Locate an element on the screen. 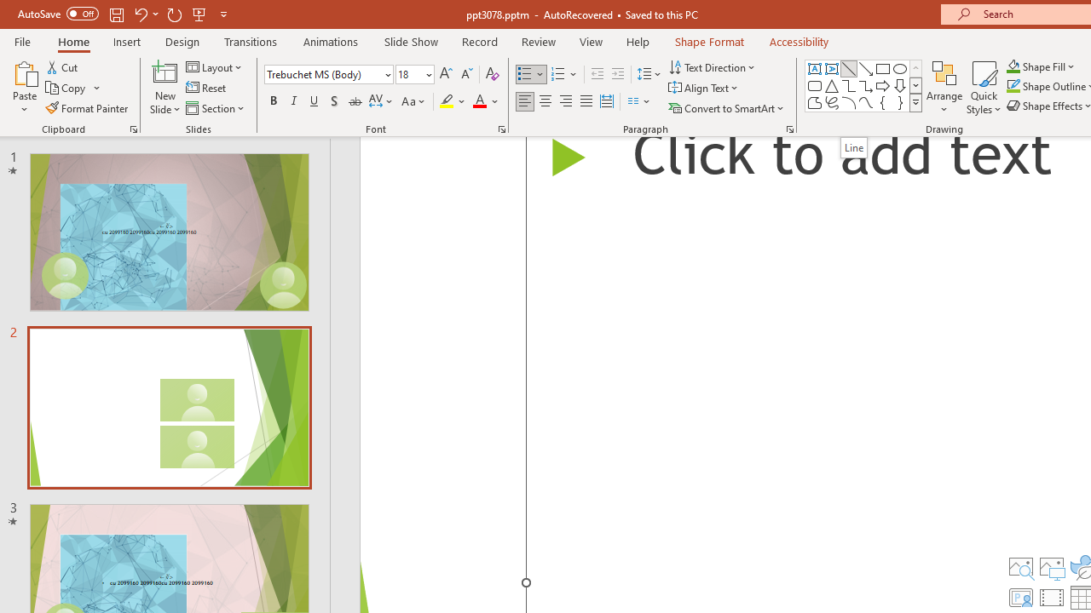  Align Left is located at coordinates (525, 102).